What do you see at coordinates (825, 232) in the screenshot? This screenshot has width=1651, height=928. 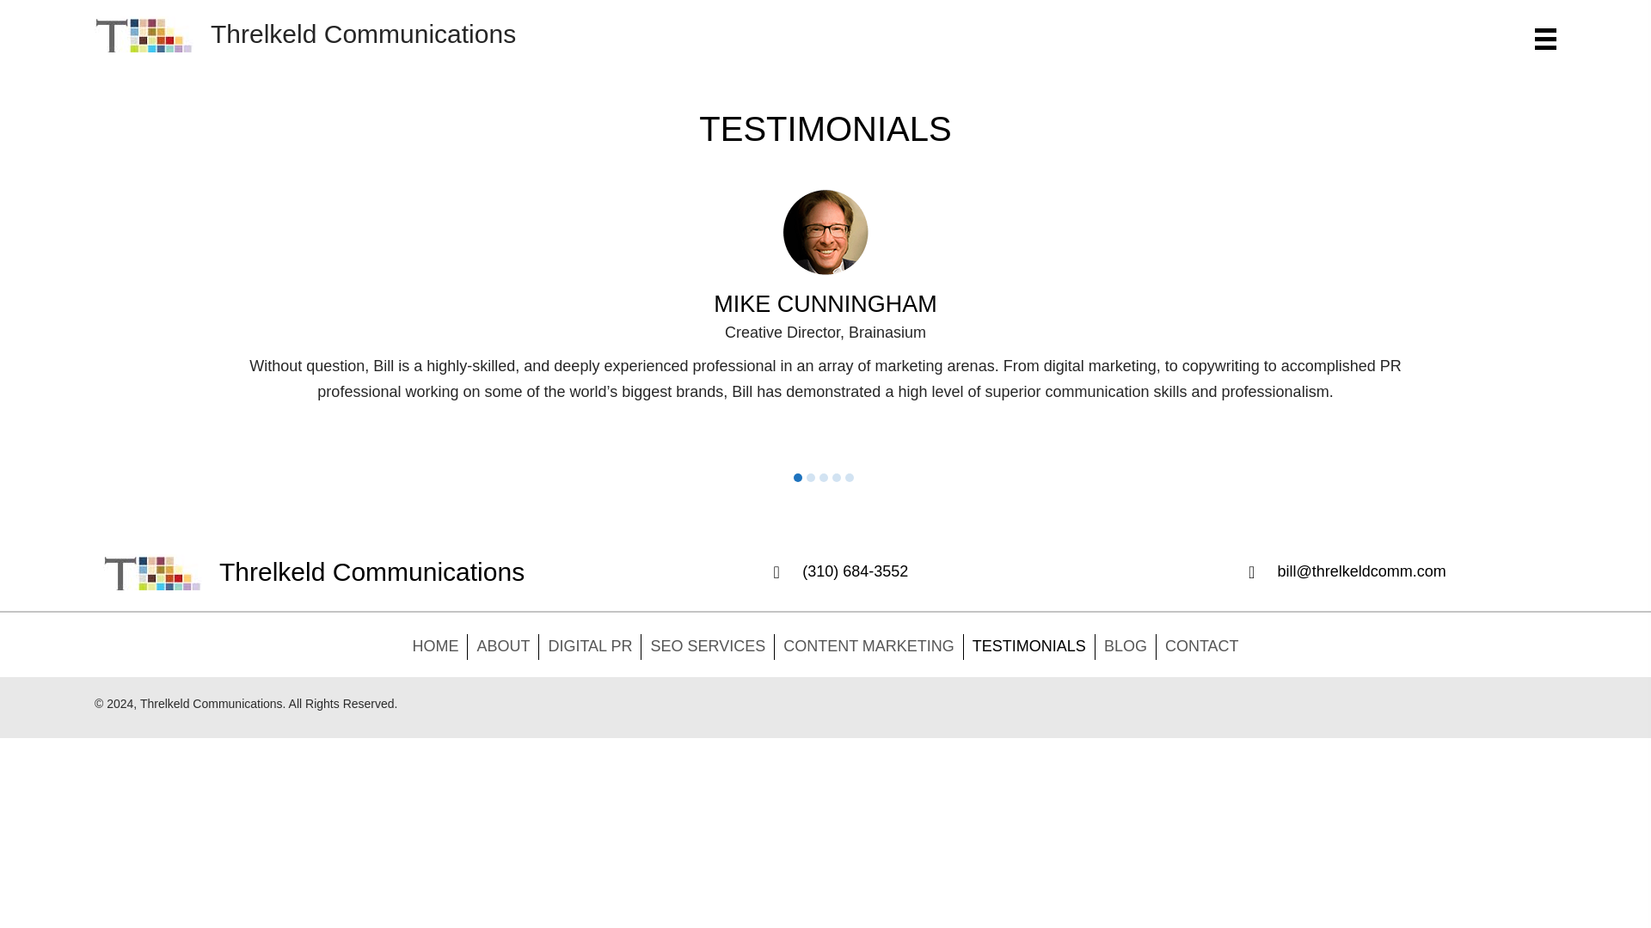 I see `MikeCunningham-100x100-1` at bounding box center [825, 232].